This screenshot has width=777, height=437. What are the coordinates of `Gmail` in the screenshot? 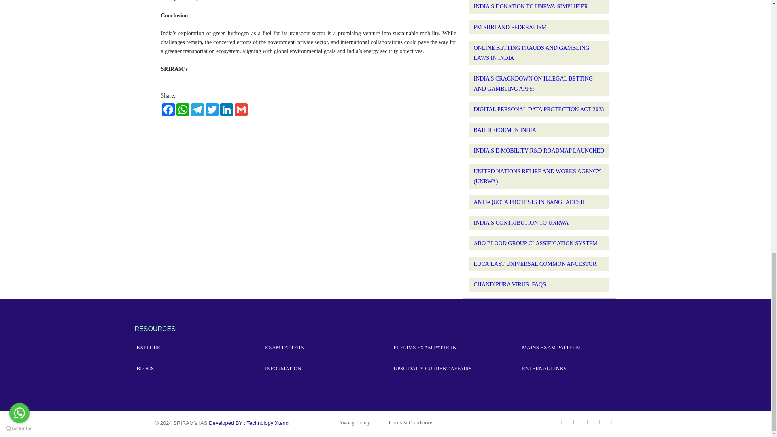 It's located at (241, 109).